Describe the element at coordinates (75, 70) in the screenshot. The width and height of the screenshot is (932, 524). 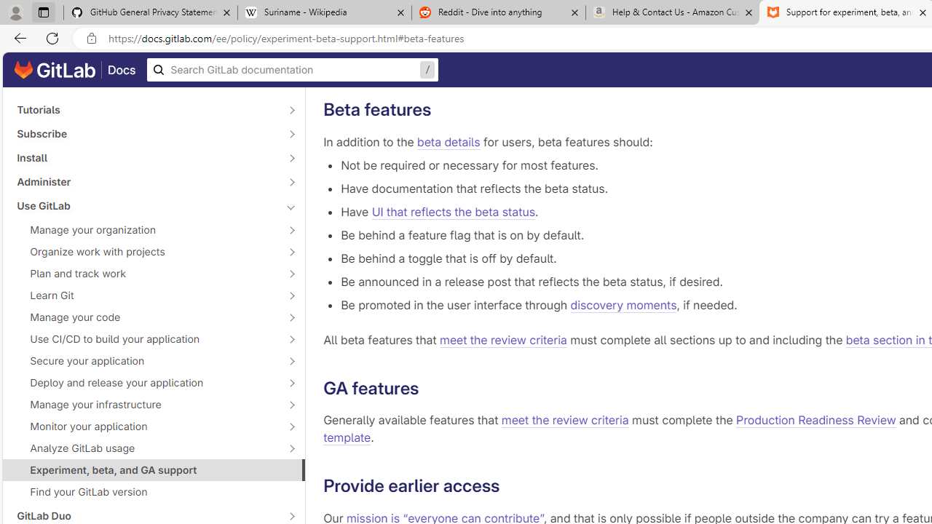
I see `GitLab documentation home Docs` at that location.